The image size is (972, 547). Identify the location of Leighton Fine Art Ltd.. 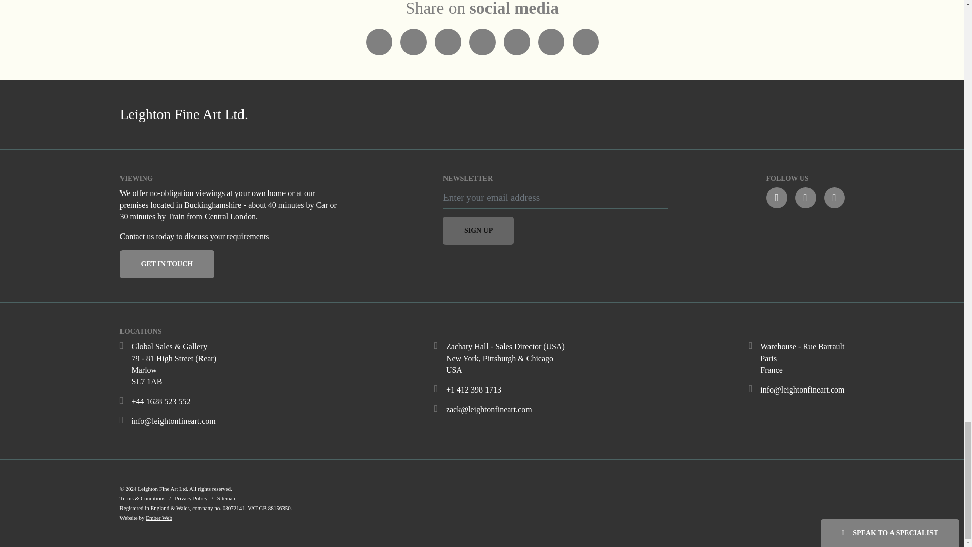
(295, 114).